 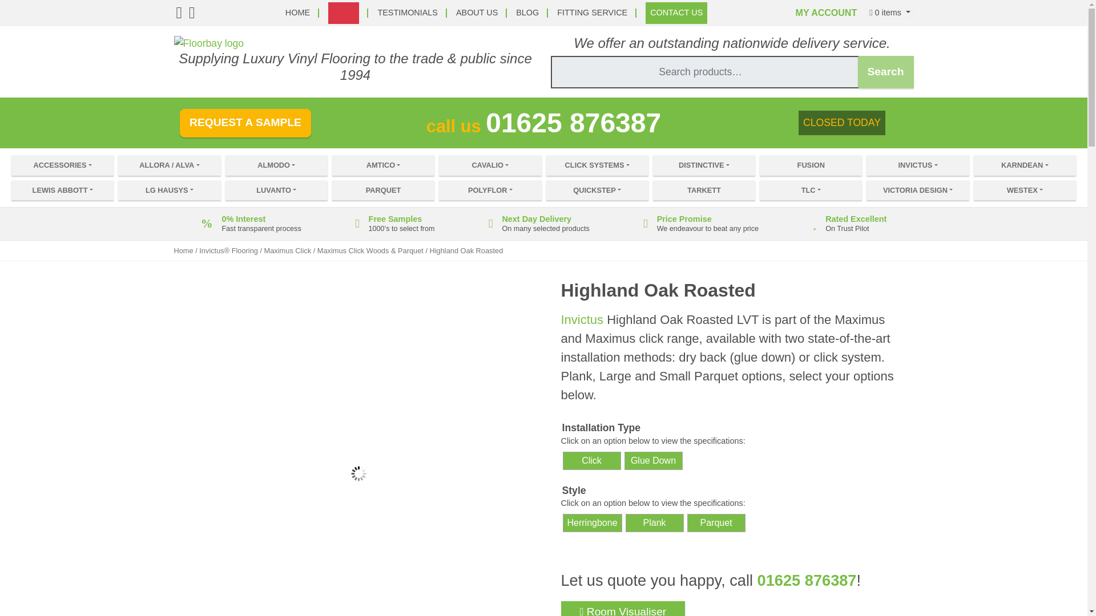 I want to click on Testimonials, so click(x=407, y=13).